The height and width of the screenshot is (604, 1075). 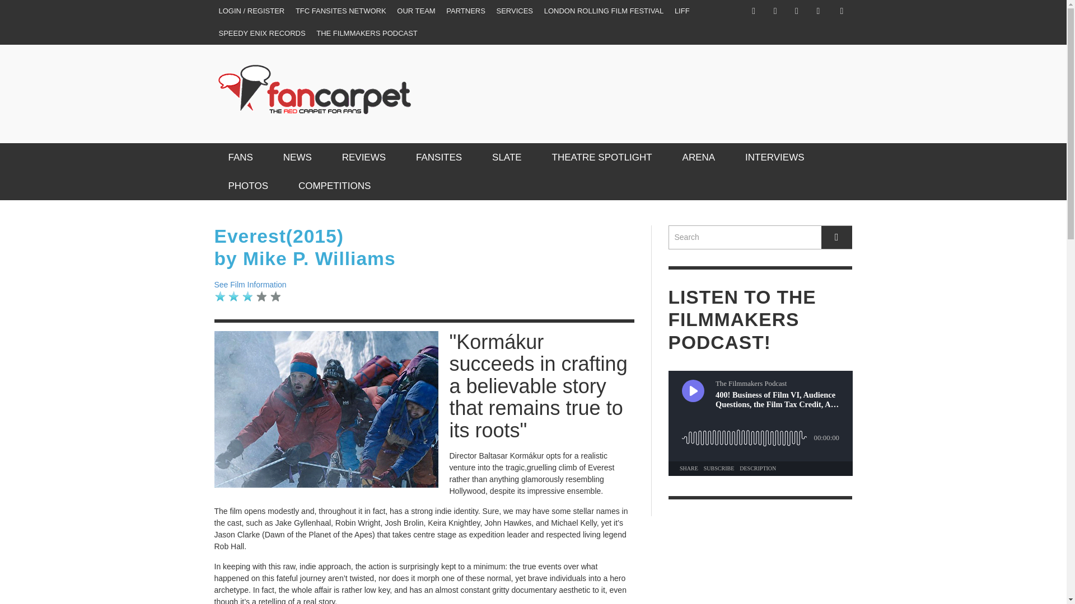 What do you see at coordinates (604, 11) in the screenshot?
I see `LONDON ROLLING FILM FESTIVAL` at bounding box center [604, 11].